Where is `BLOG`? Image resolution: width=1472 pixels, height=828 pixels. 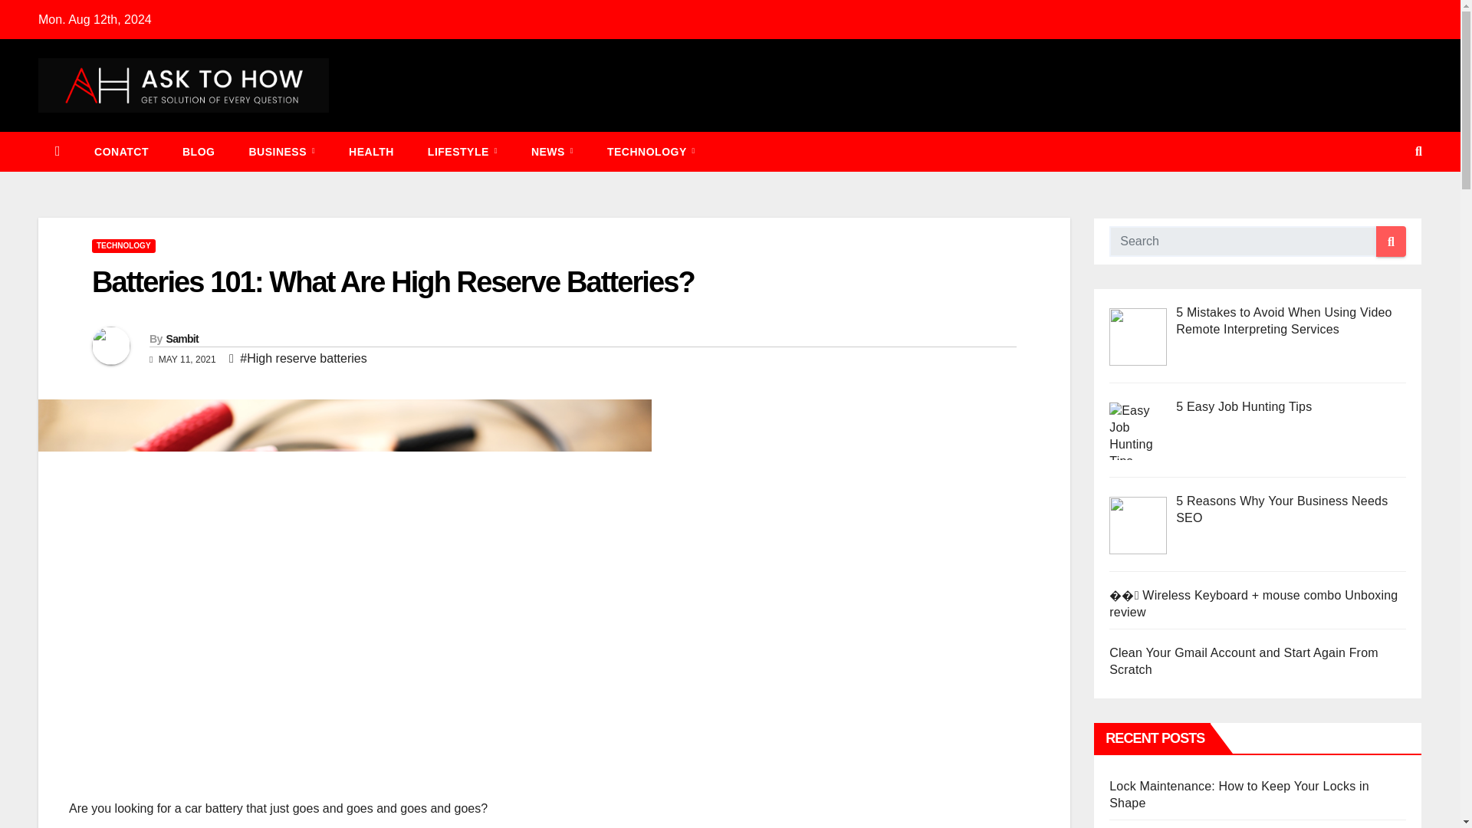 BLOG is located at coordinates (198, 151).